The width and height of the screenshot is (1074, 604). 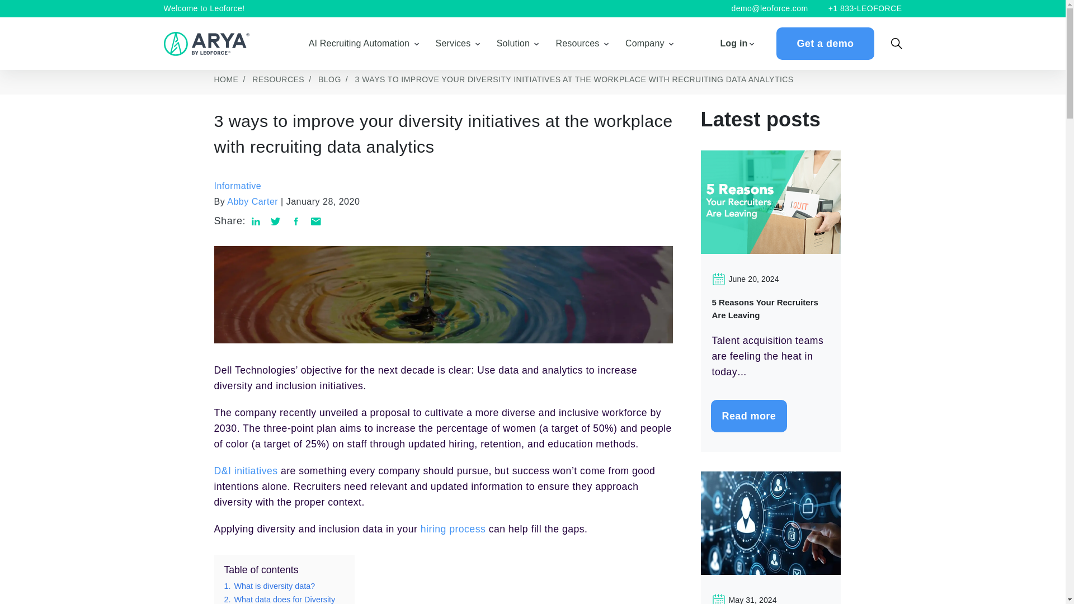 I want to click on Resources, so click(x=577, y=43).